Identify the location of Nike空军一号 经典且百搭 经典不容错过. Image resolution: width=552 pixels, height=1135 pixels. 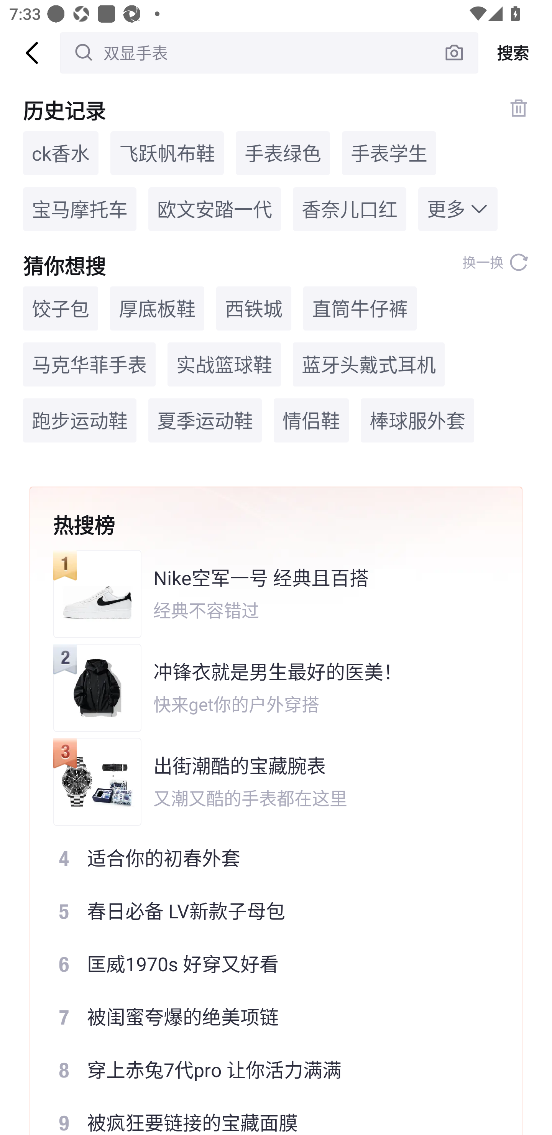
(267, 594).